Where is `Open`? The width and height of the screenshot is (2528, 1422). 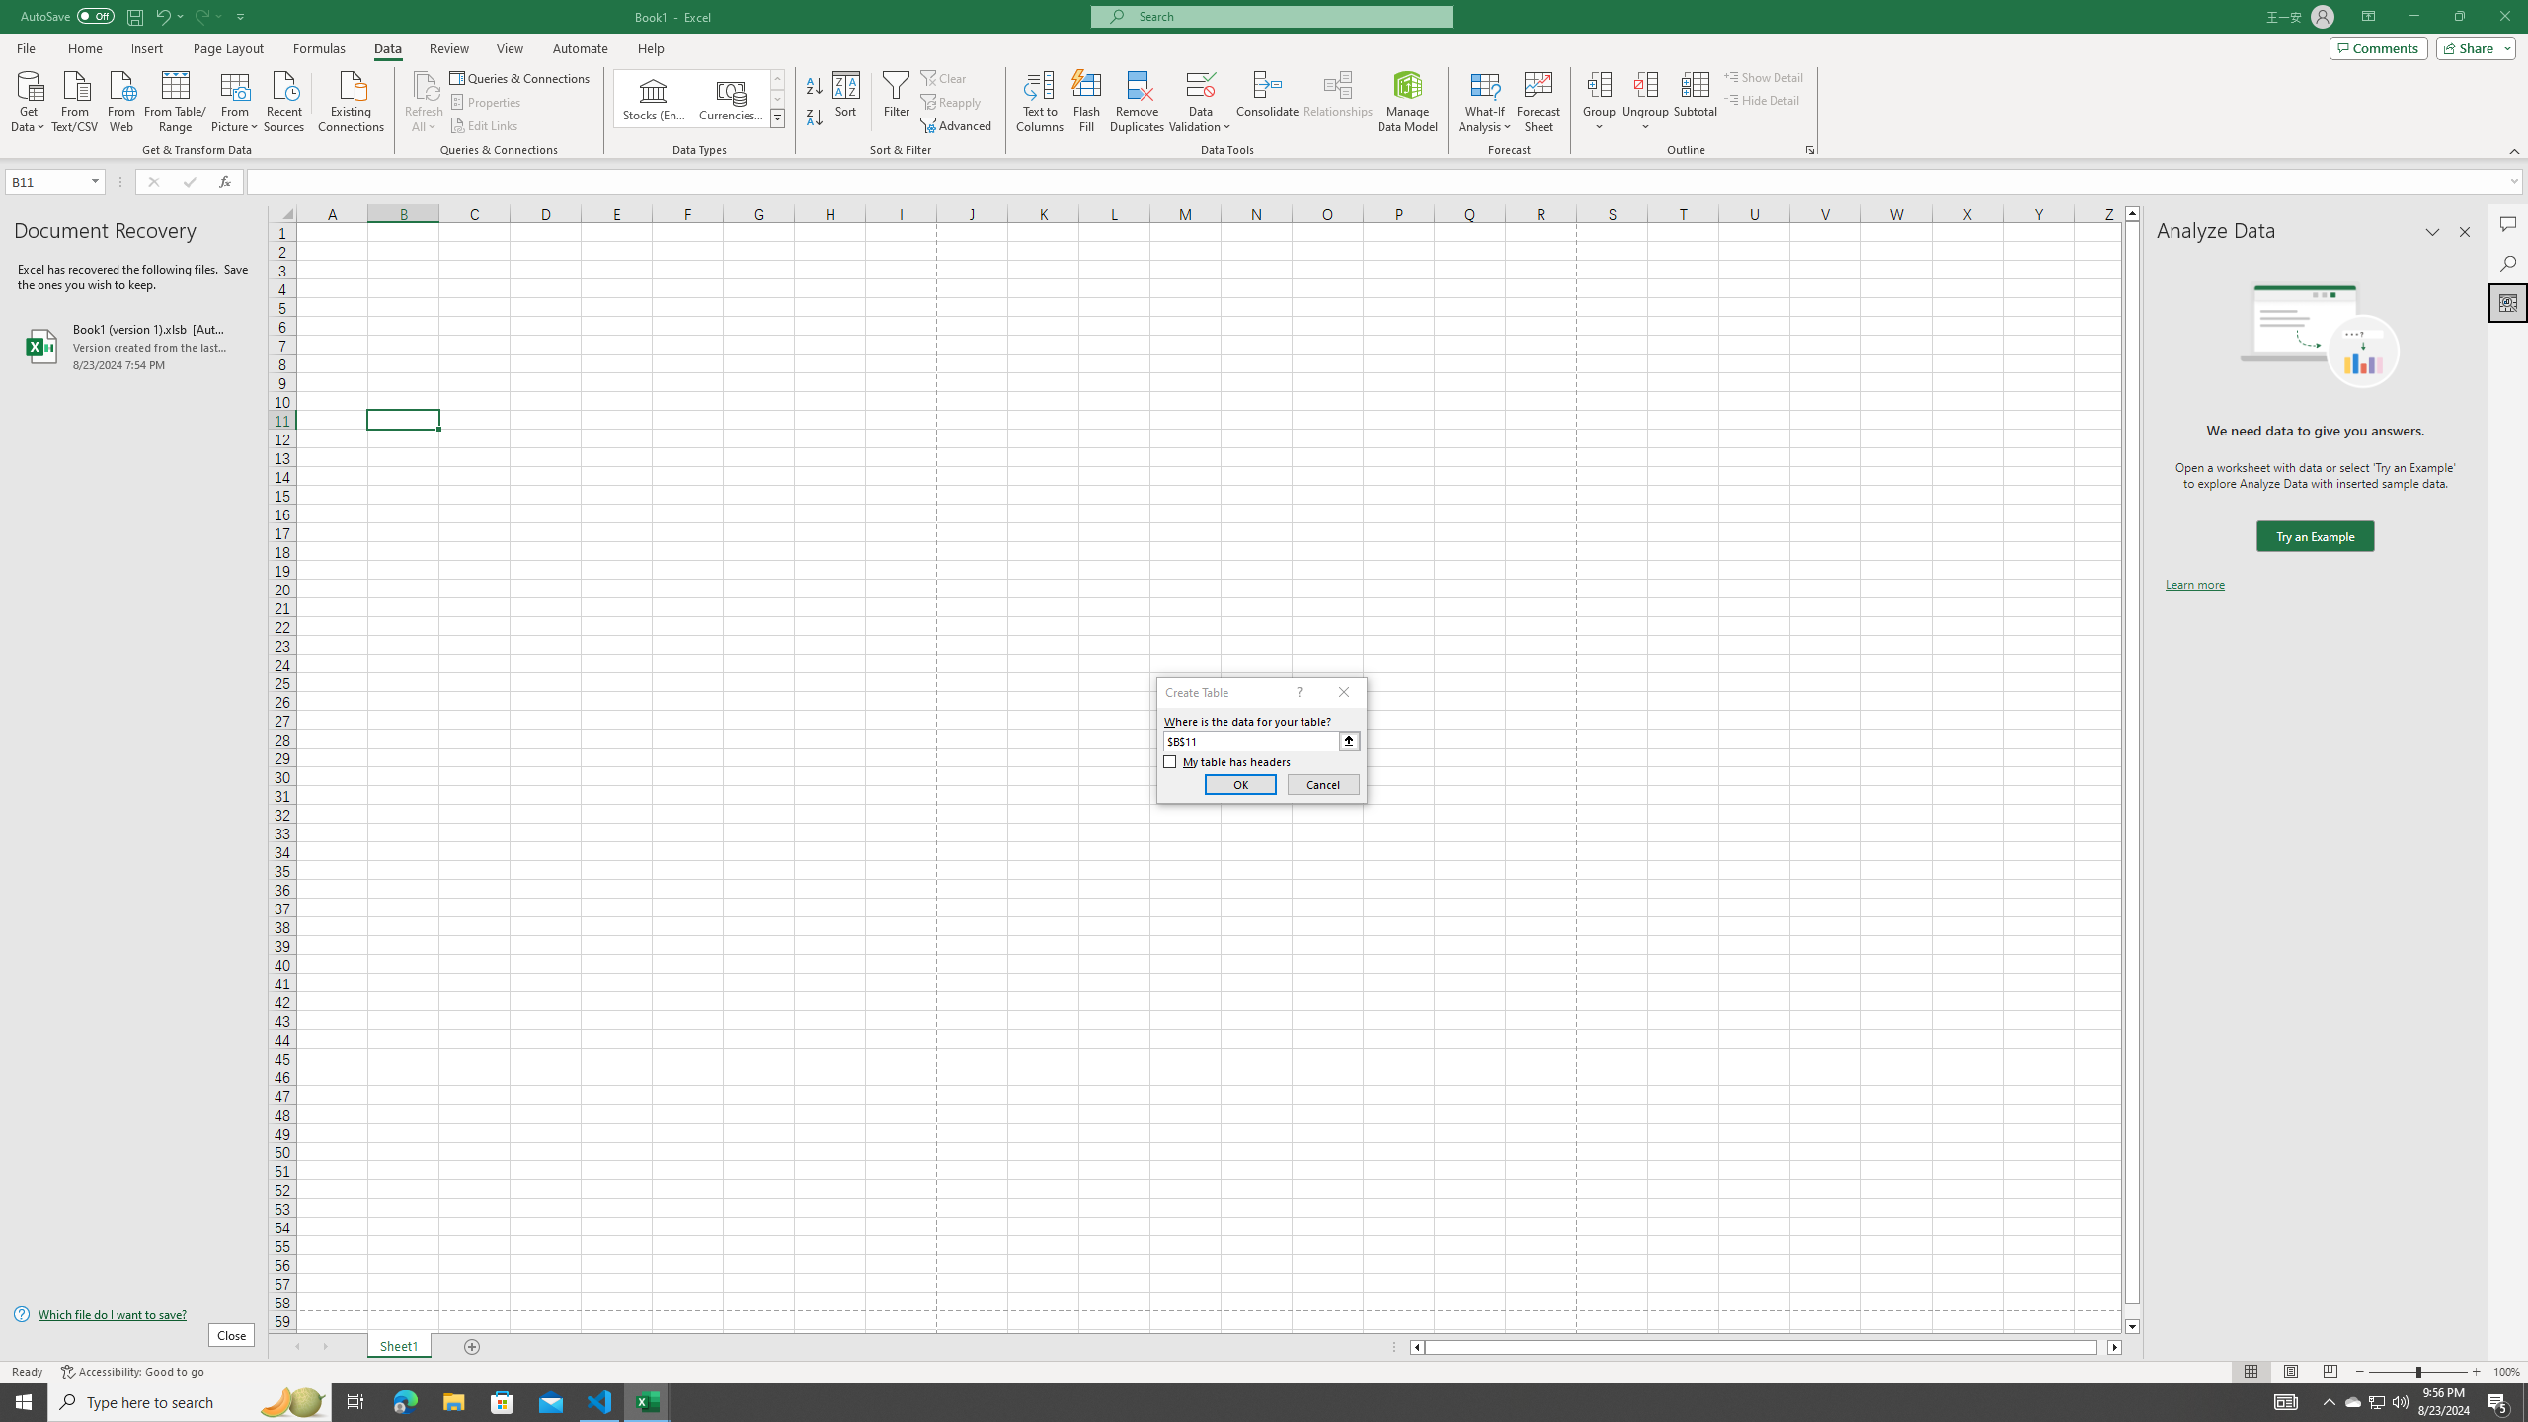
Open is located at coordinates (95, 181).